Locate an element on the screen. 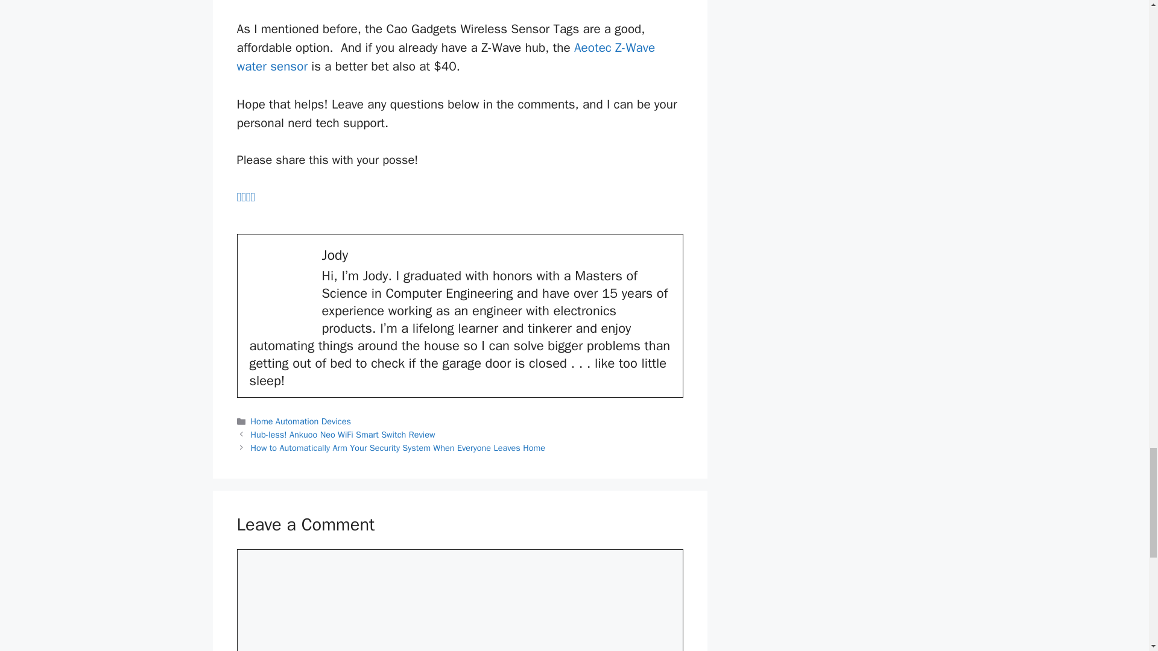  Jody is located at coordinates (335, 256).